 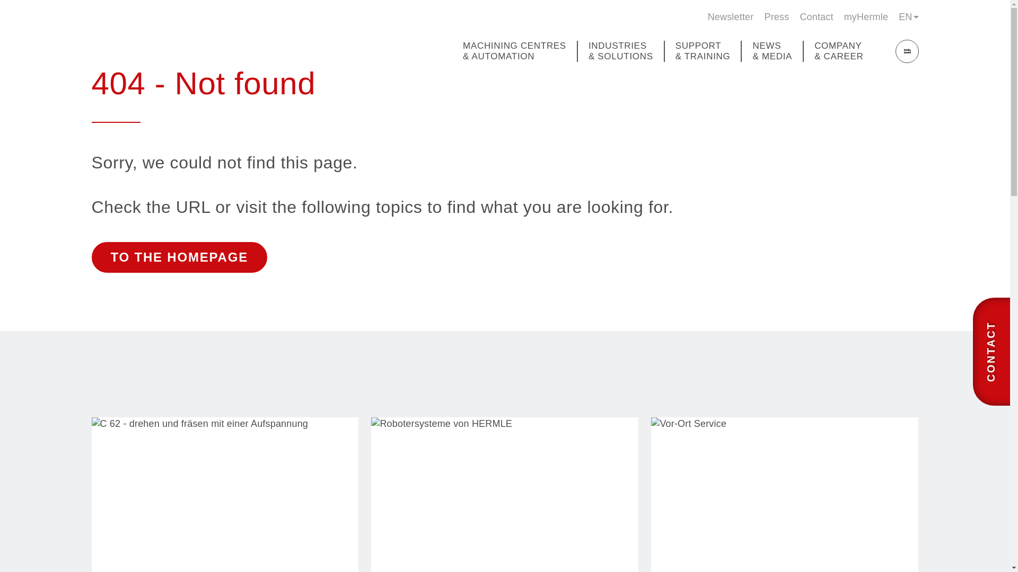 What do you see at coordinates (731, 17) in the screenshot?
I see `Newsletter` at bounding box center [731, 17].